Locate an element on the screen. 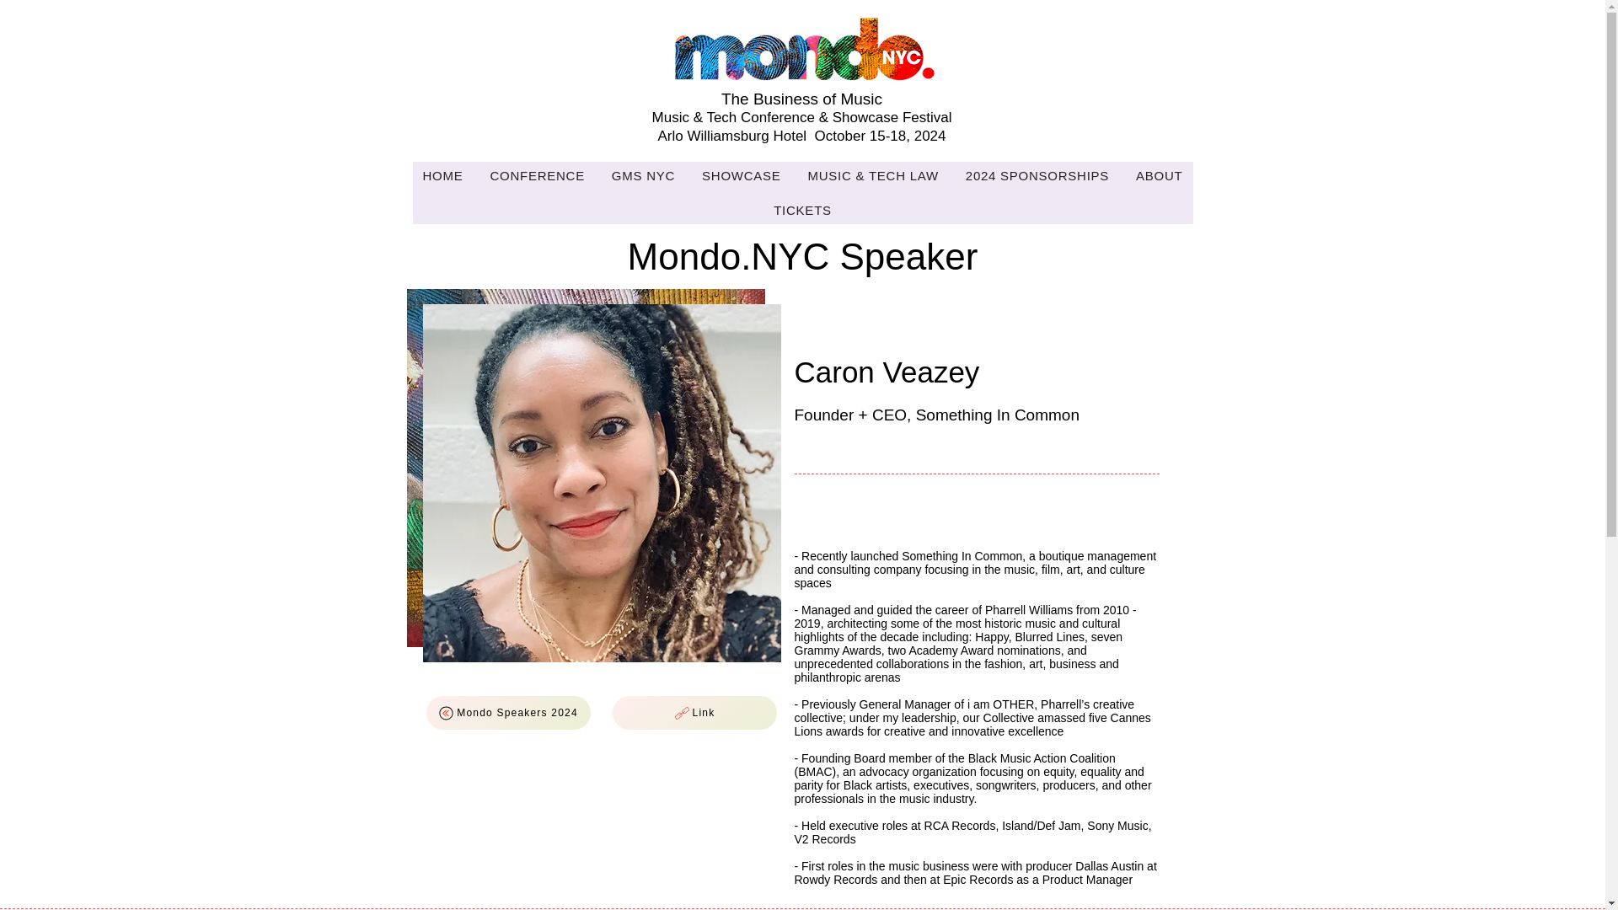 The height and width of the screenshot is (910, 1618). Link is located at coordinates (694, 713).